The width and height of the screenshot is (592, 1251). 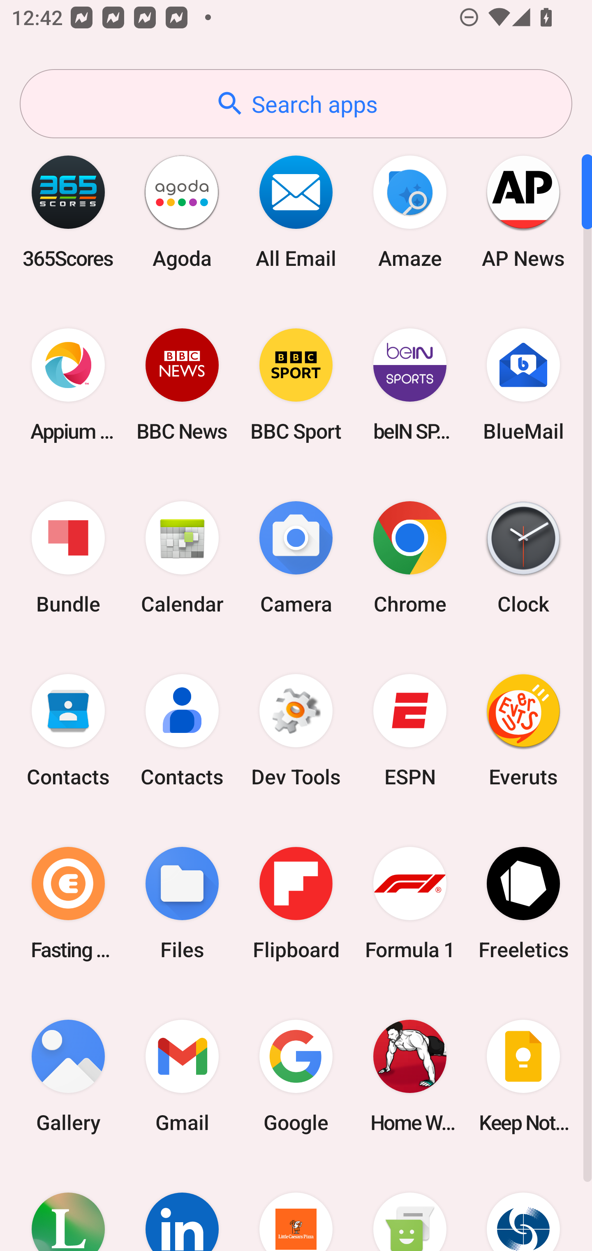 What do you see at coordinates (182, 384) in the screenshot?
I see `BBC News` at bounding box center [182, 384].